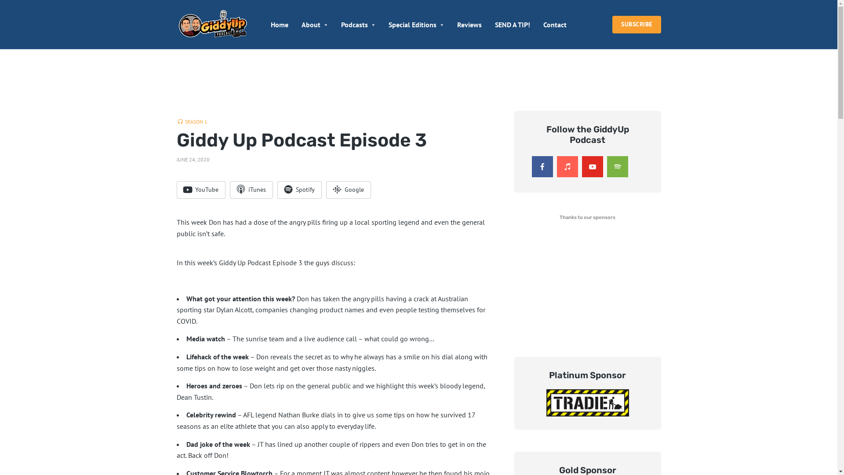 The height and width of the screenshot is (475, 844). I want to click on SEND A TIP!, so click(513, 25).